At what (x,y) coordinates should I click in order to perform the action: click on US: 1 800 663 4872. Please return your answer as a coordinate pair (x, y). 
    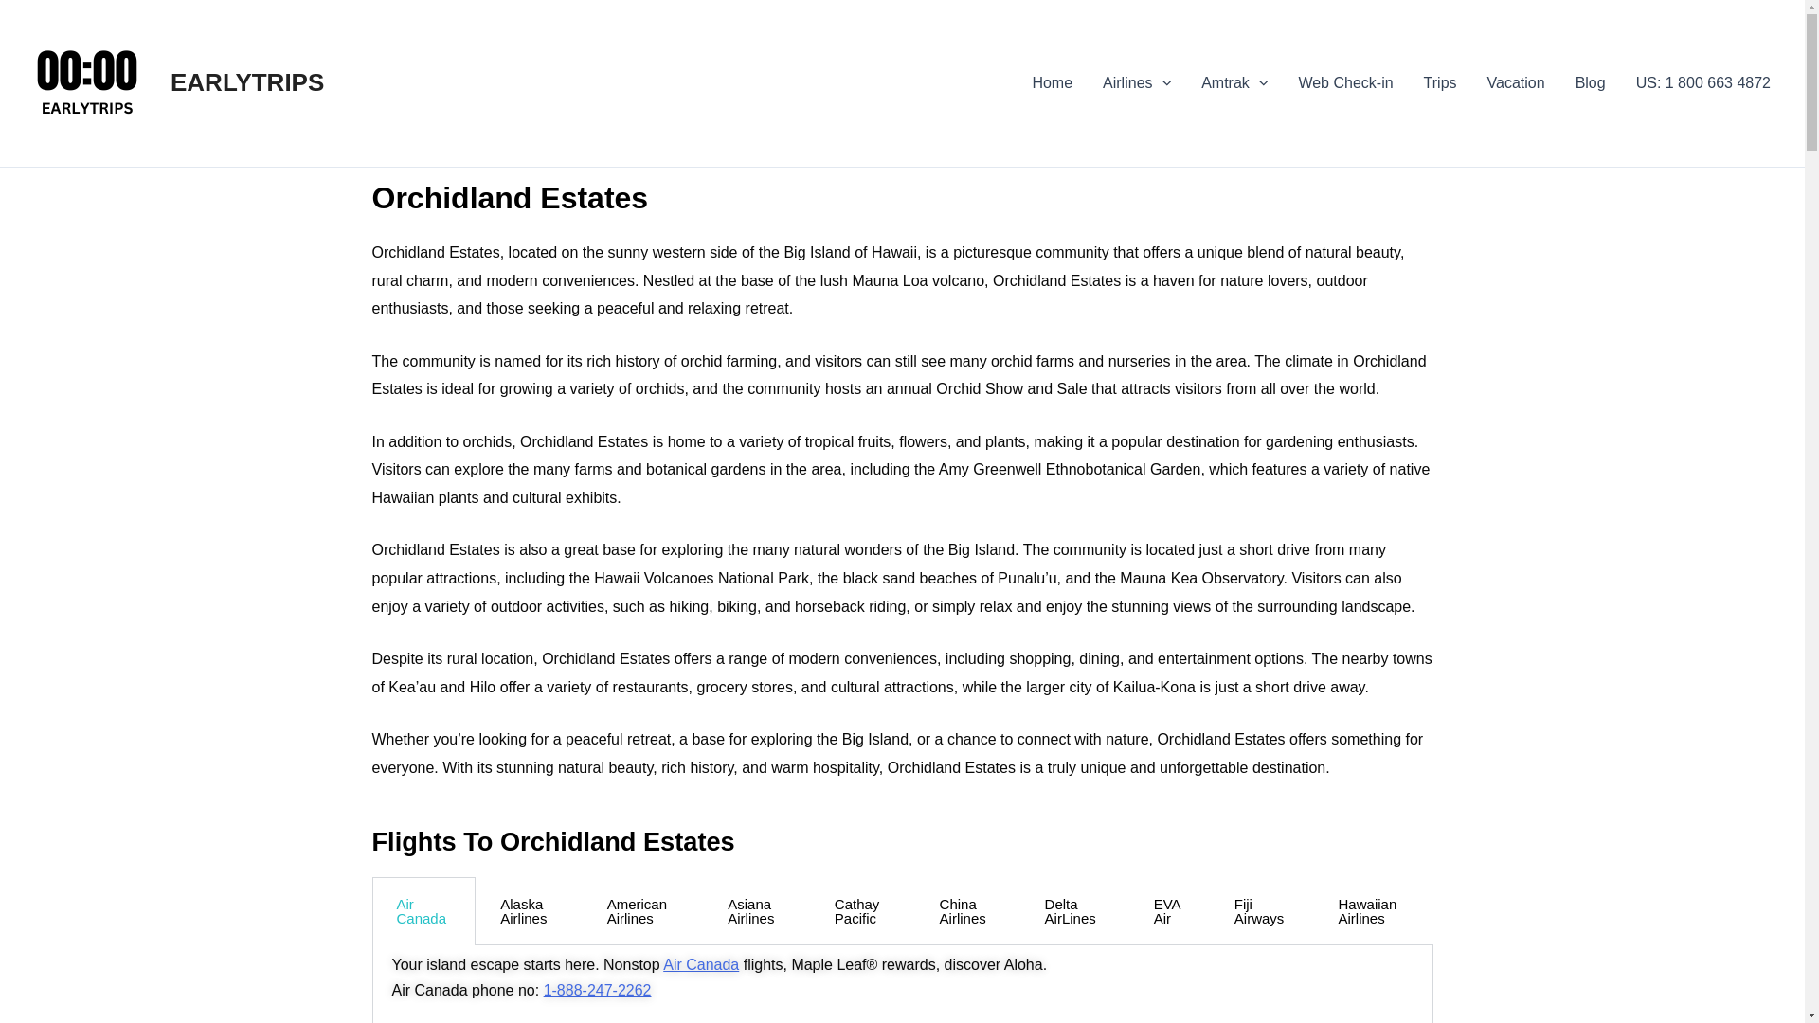
    Looking at the image, I should click on (1703, 83).